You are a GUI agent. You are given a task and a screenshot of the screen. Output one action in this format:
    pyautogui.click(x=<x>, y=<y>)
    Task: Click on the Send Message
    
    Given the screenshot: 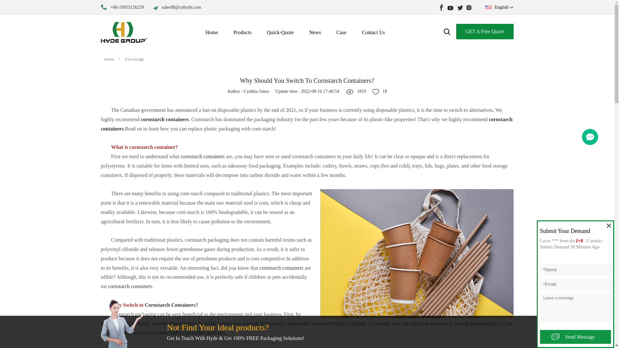 What is the action you would take?
    pyautogui.click(x=575, y=337)
    